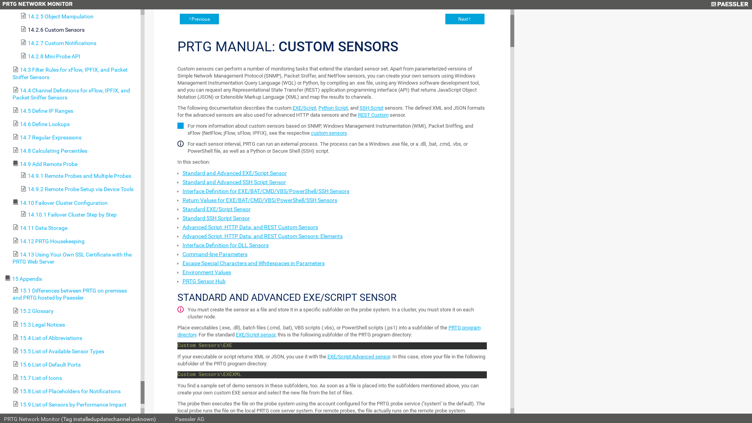 This screenshot has height=423, width=752. What do you see at coordinates (47, 111) in the screenshot?
I see `14.5 Define IP Ranges` at bounding box center [47, 111].